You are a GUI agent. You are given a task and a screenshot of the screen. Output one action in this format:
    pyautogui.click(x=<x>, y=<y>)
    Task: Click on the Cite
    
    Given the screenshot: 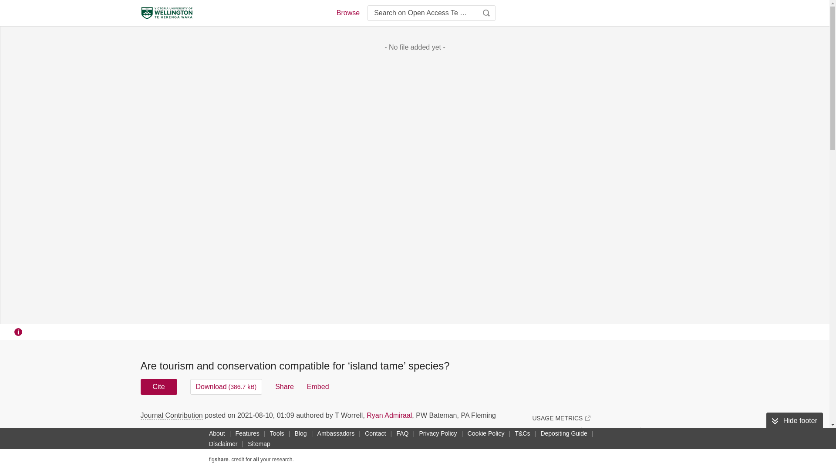 What is the action you would take?
    pyautogui.click(x=158, y=386)
    